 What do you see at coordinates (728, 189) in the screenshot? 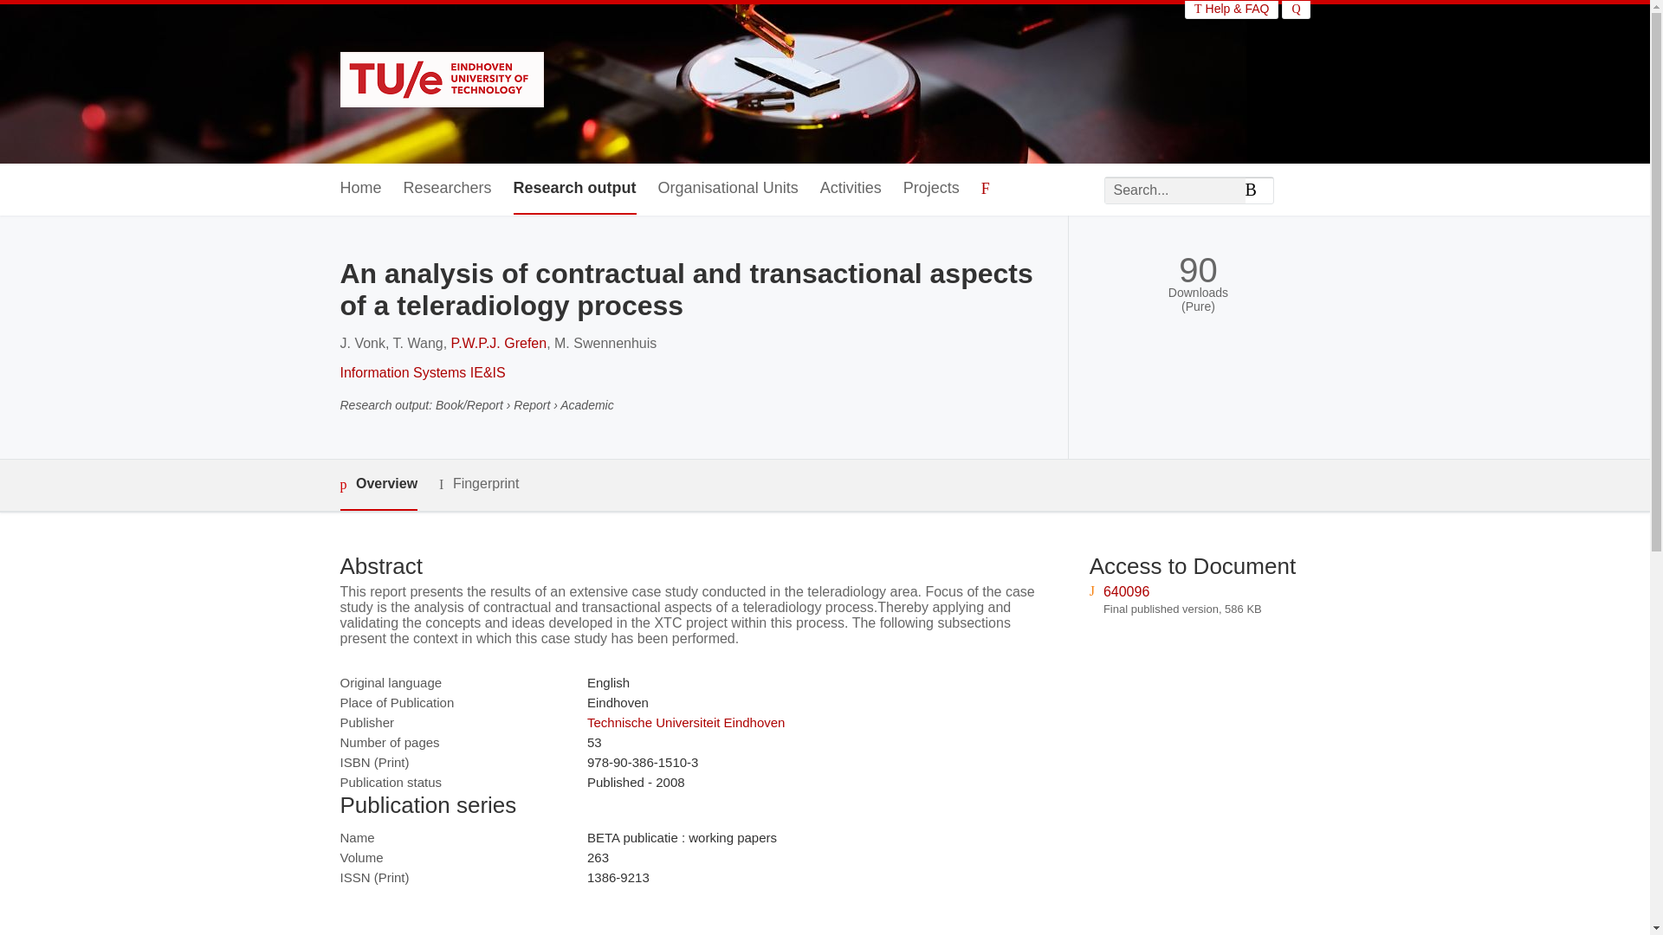
I see `Organisational Units` at bounding box center [728, 189].